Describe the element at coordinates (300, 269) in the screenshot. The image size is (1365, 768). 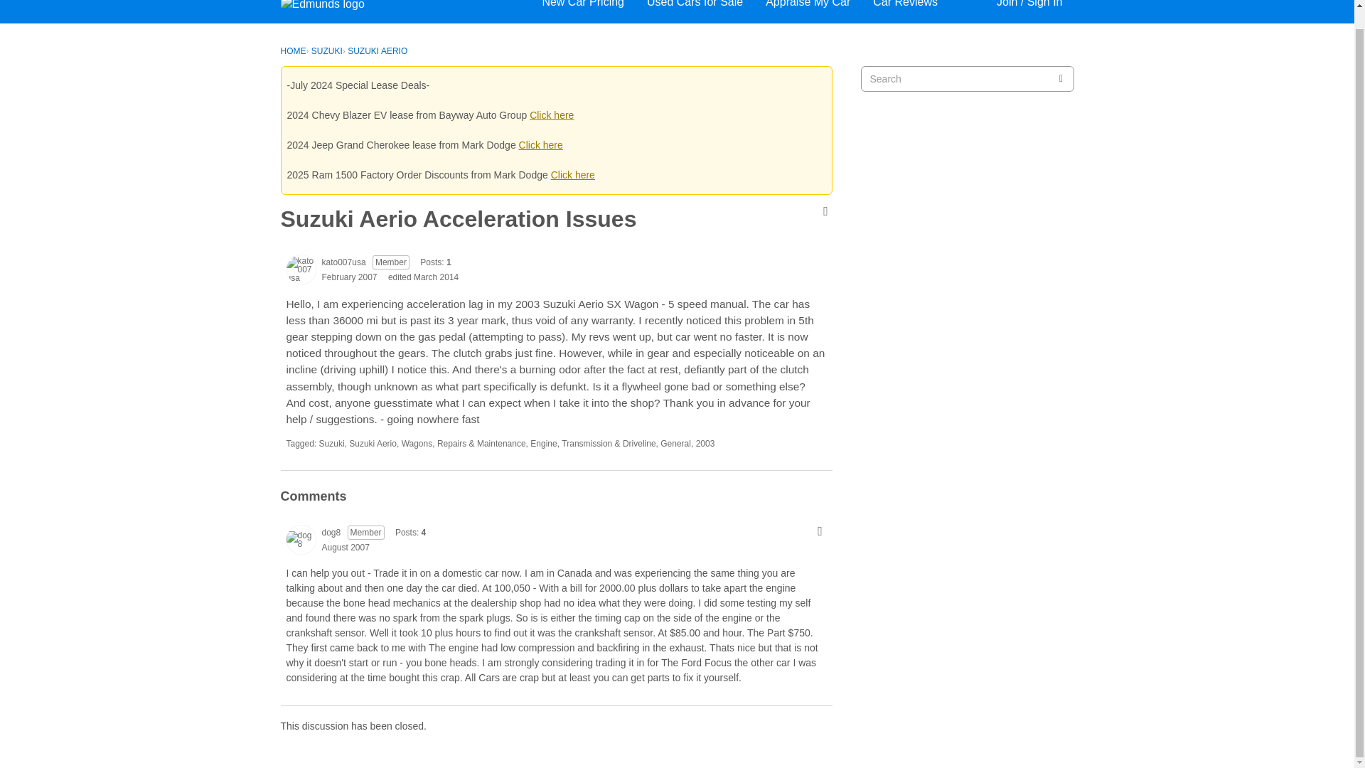
I see `kato007usa` at that location.